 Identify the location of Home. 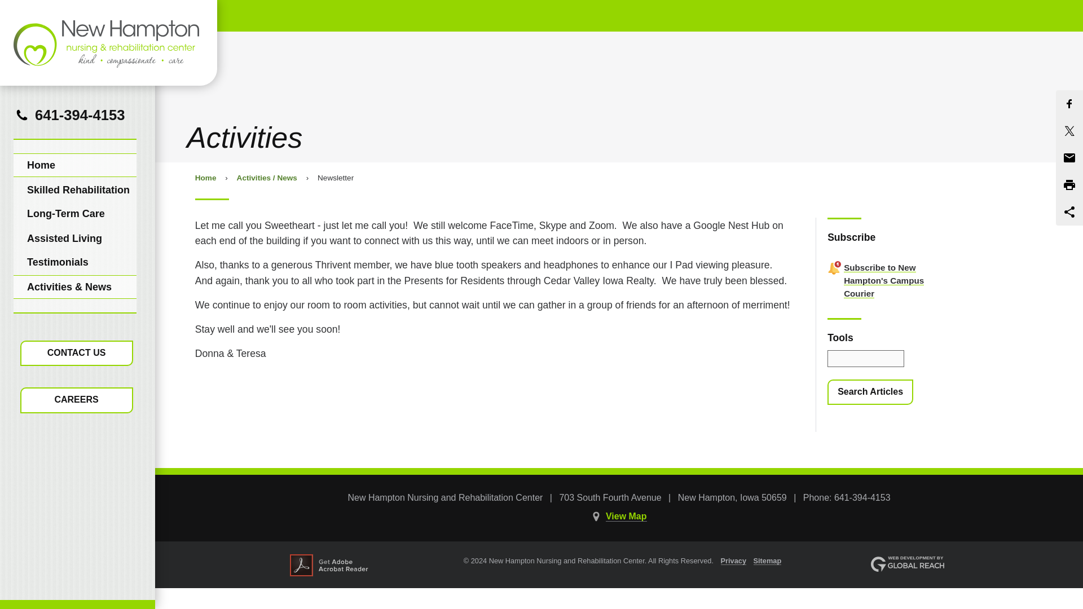
(205, 177).